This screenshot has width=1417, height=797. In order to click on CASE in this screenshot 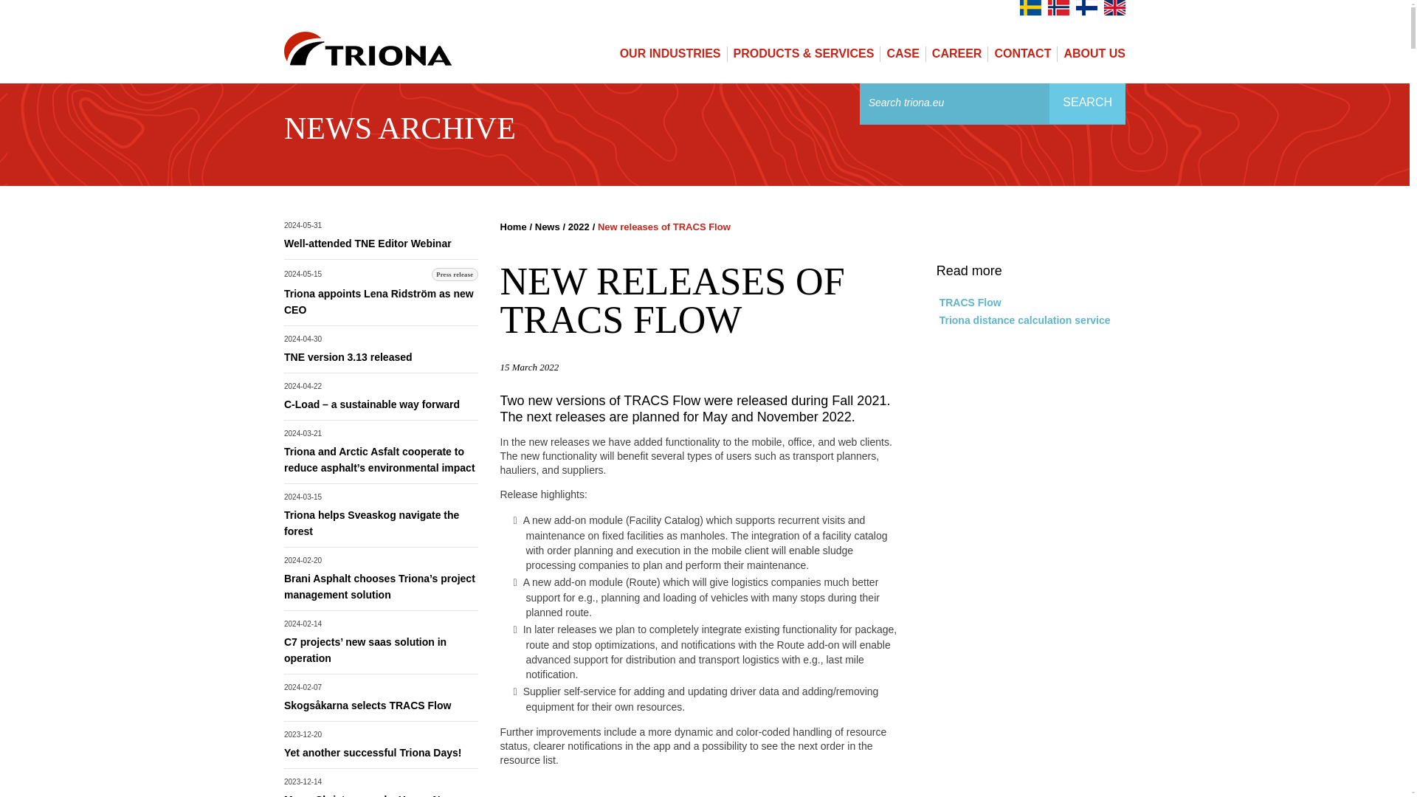, I will do `click(902, 53)`.